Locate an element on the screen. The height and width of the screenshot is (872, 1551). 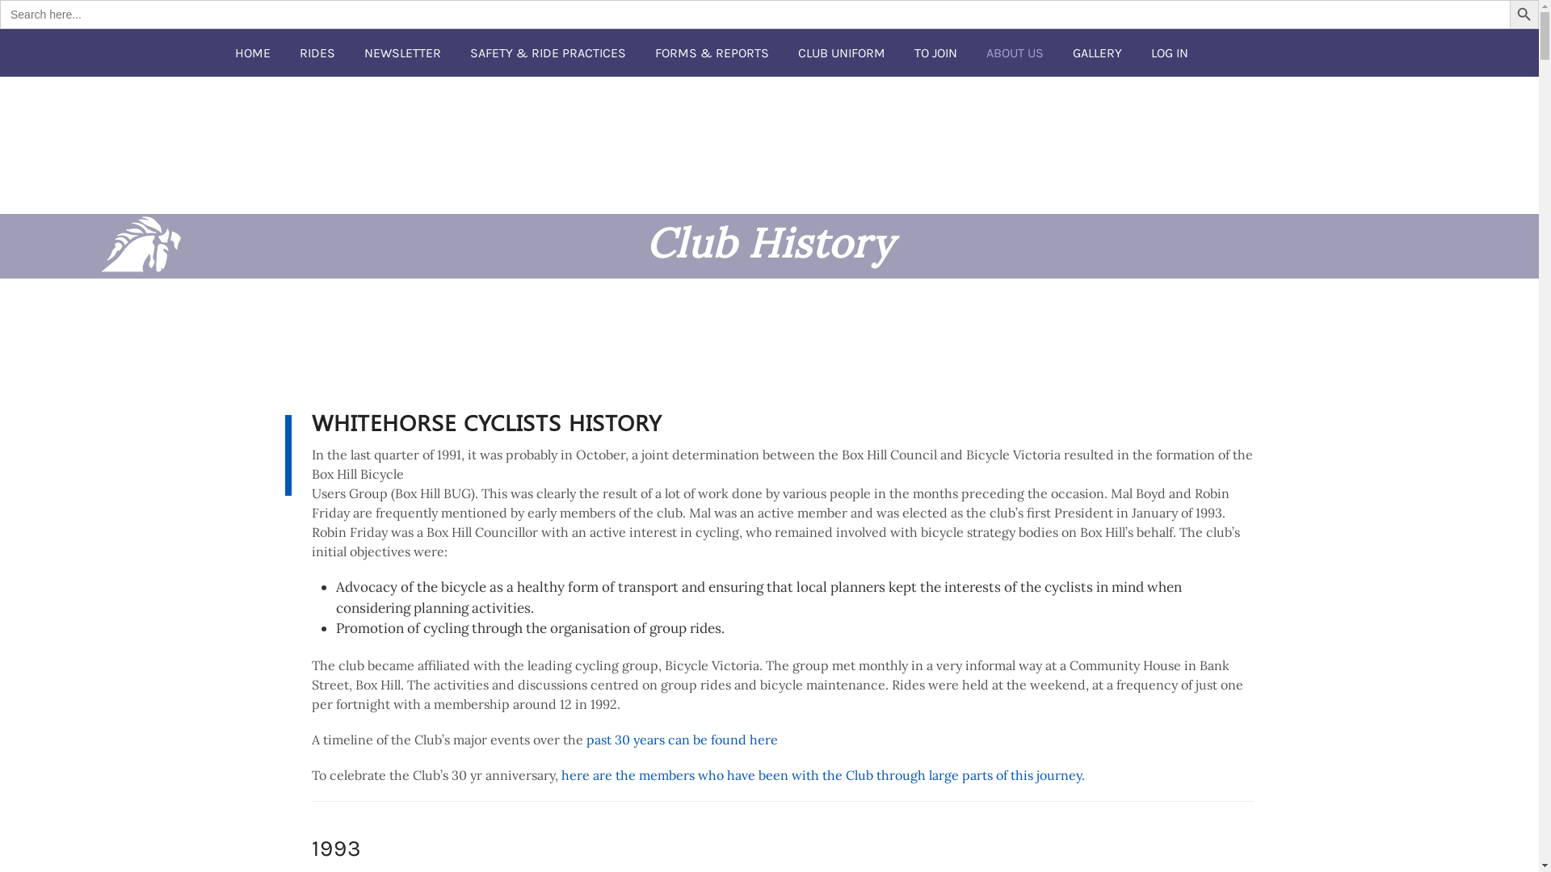
NEWSLETTER is located at coordinates (402, 52).